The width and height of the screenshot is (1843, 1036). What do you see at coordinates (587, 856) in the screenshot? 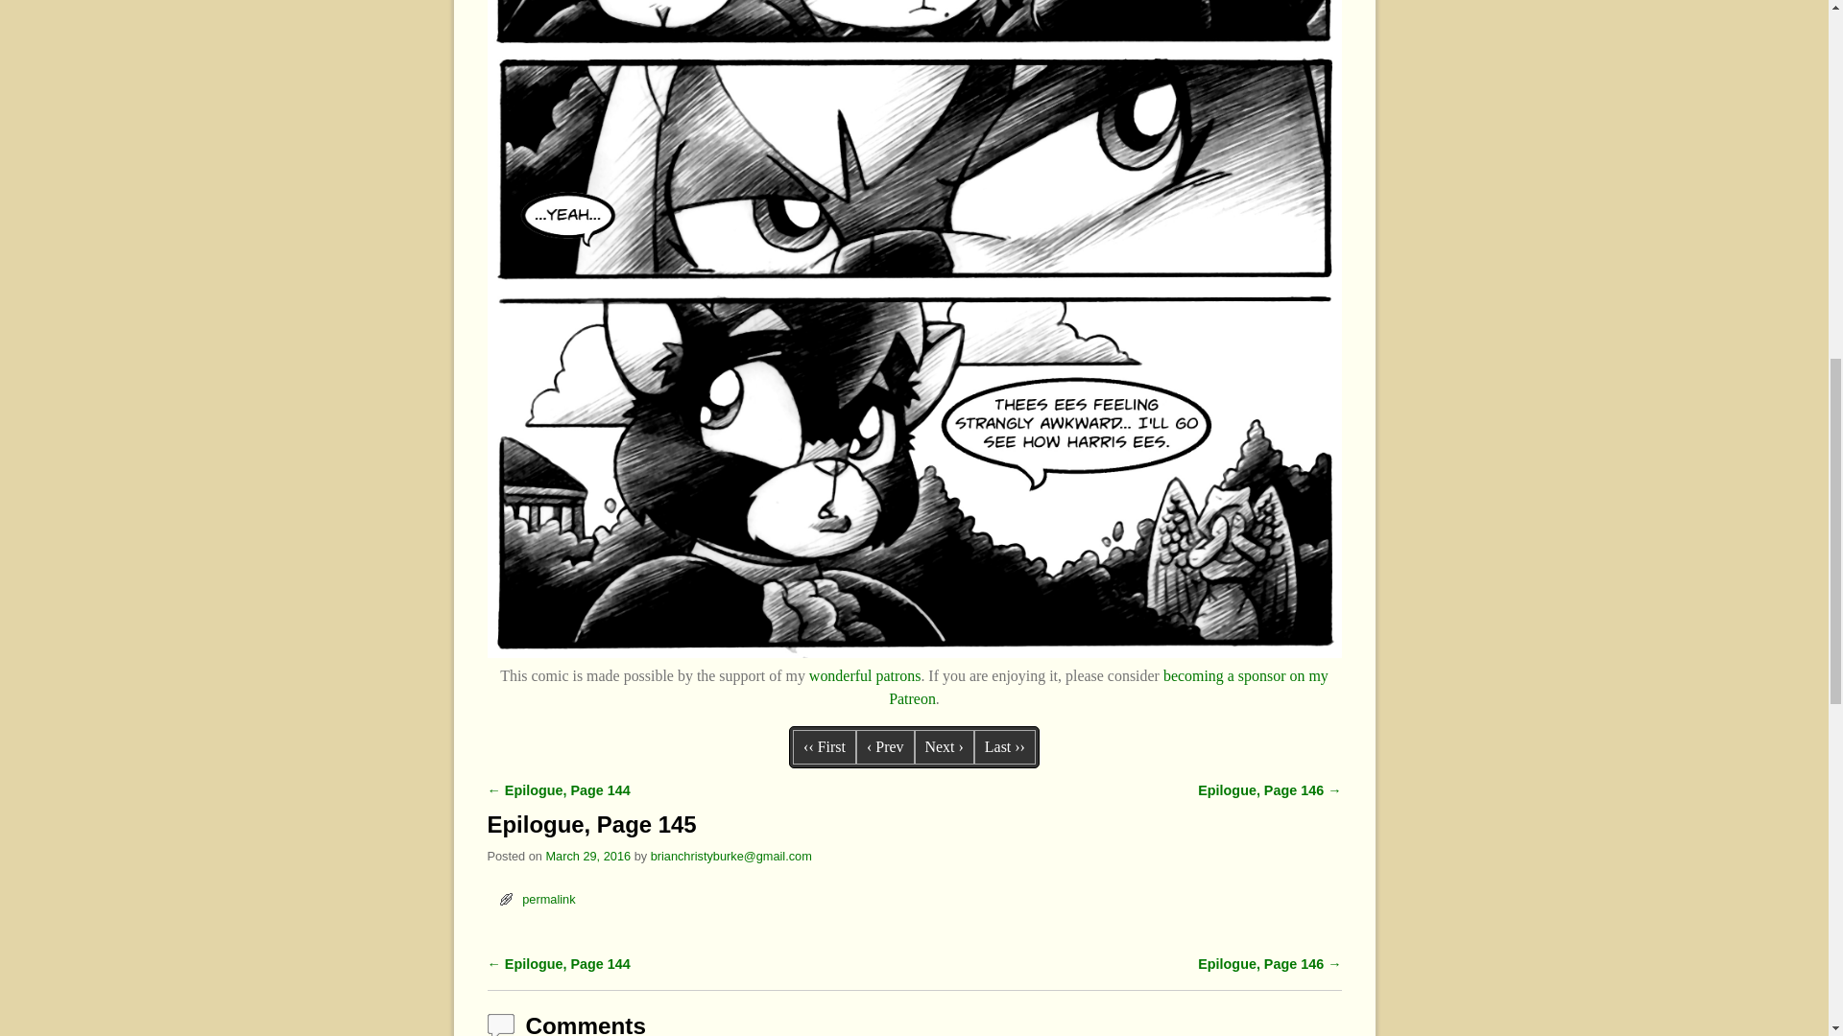
I see `March 29, 2016` at bounding box center [587, 856].